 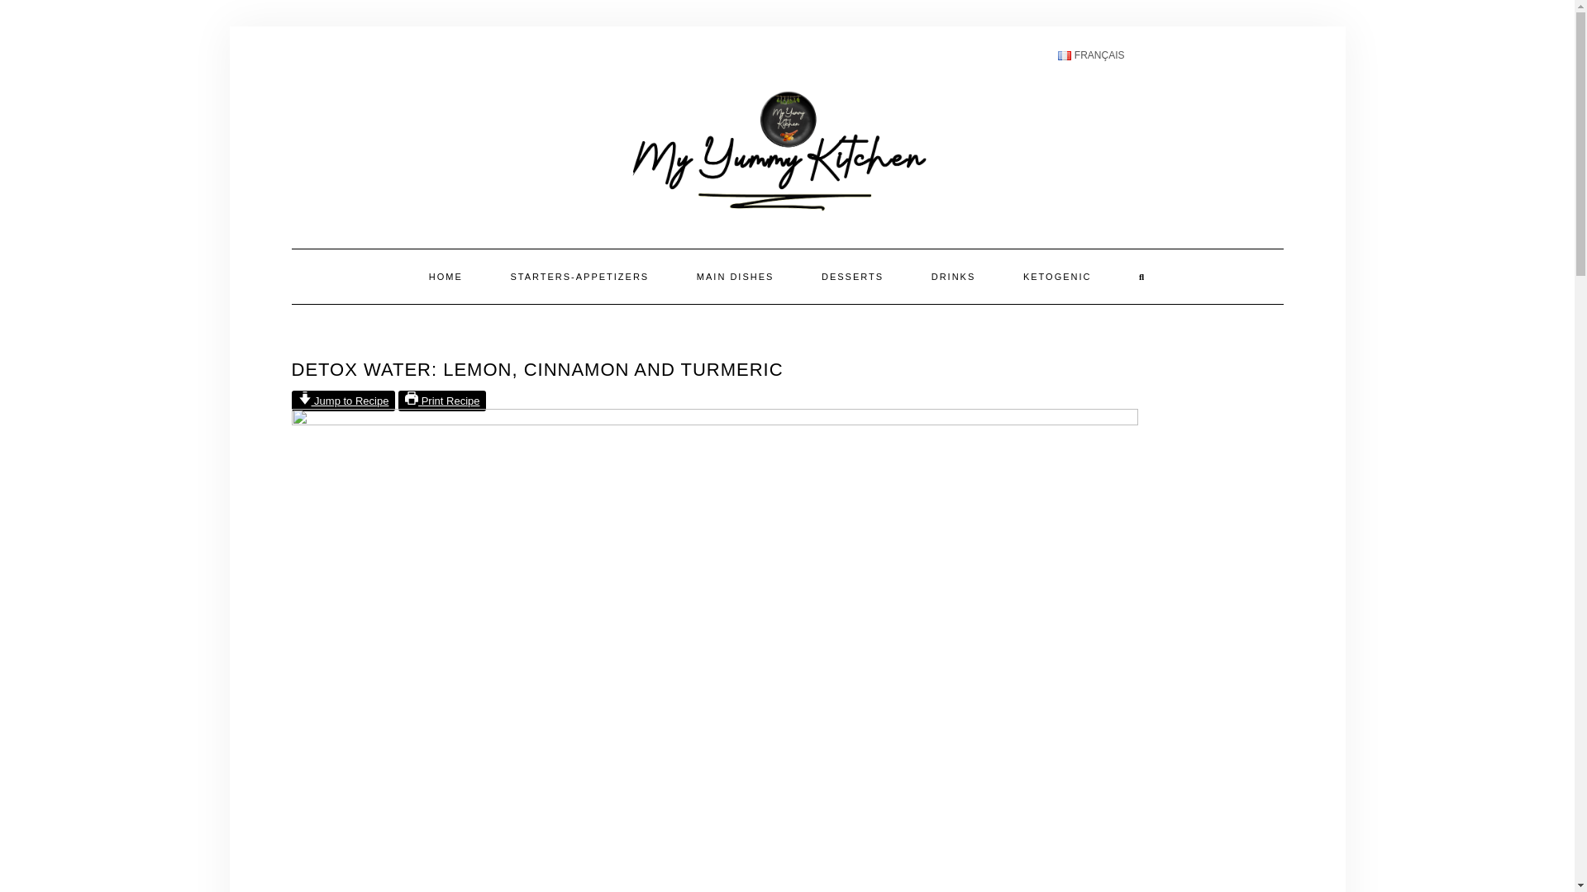 I want to click on Instagram, so click(x=1184, y=57).